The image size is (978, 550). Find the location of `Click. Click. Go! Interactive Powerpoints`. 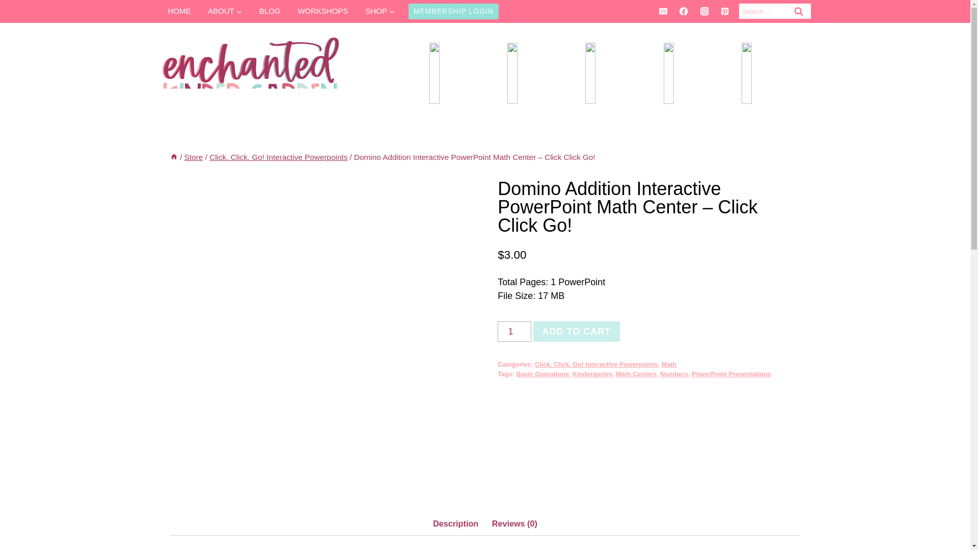

Click. Click. Go! Interactive Powerpoints is located at coordinates (278, 157).